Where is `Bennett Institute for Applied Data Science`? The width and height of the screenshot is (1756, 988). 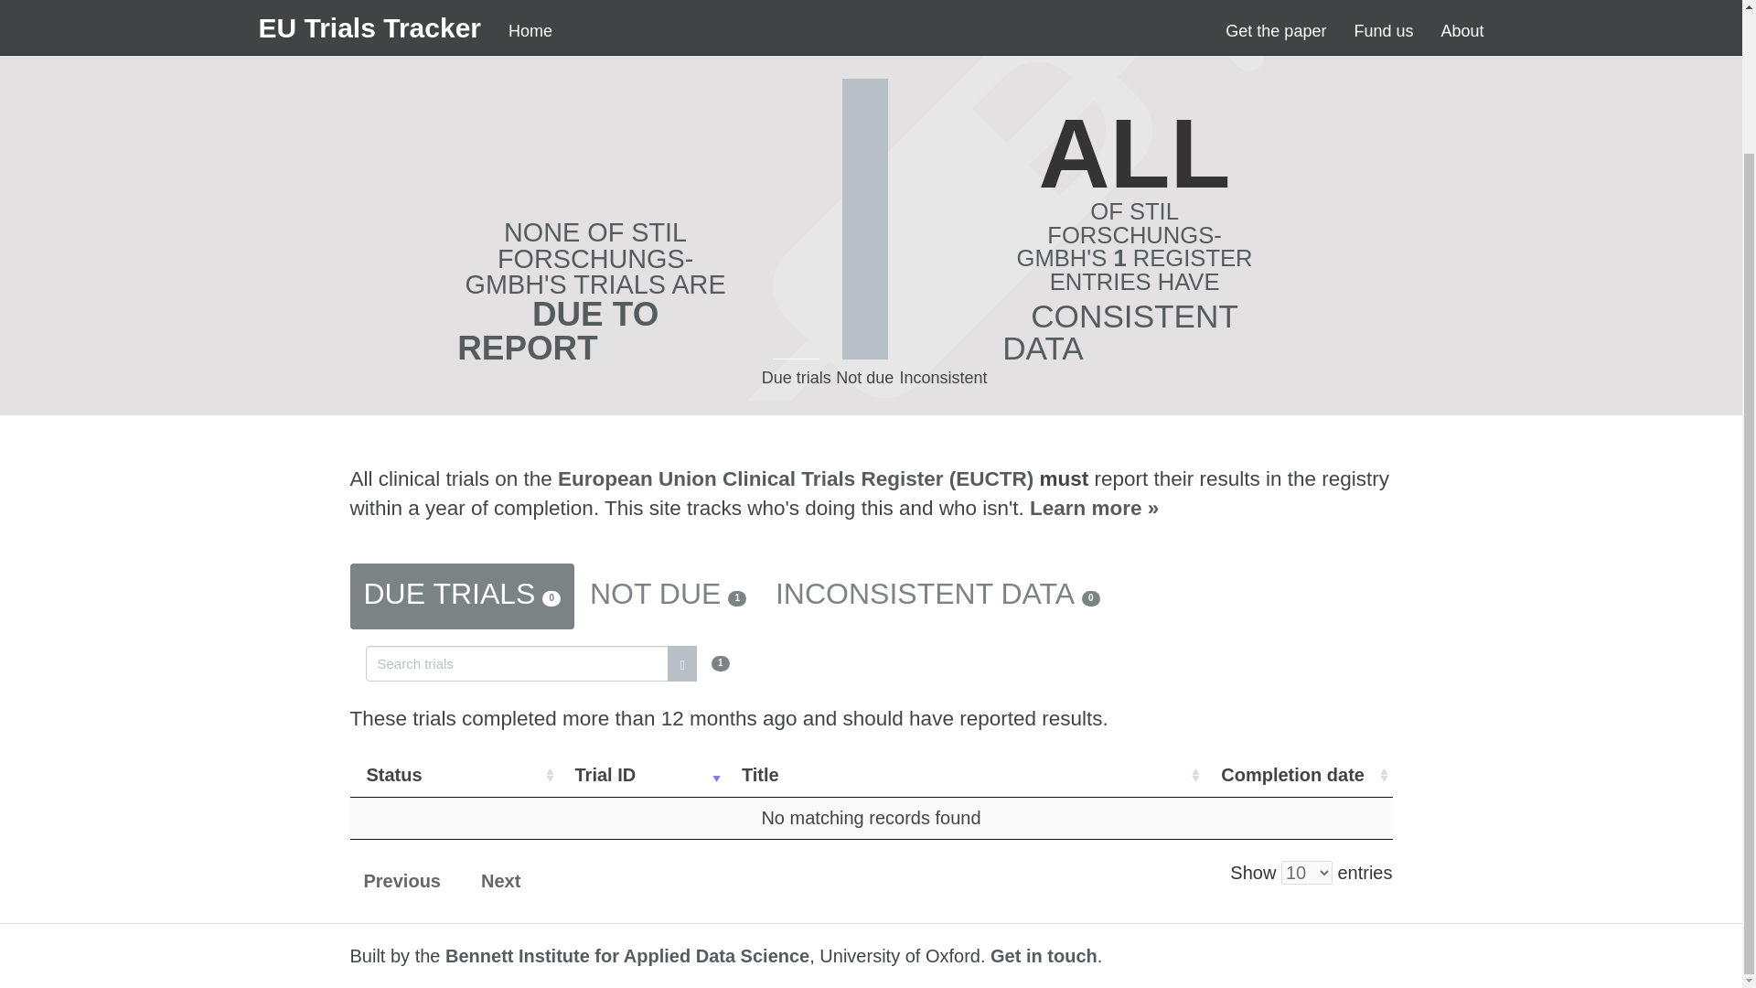 Bennett Institute for Applied Data Science is located at coordinates (627, 955).